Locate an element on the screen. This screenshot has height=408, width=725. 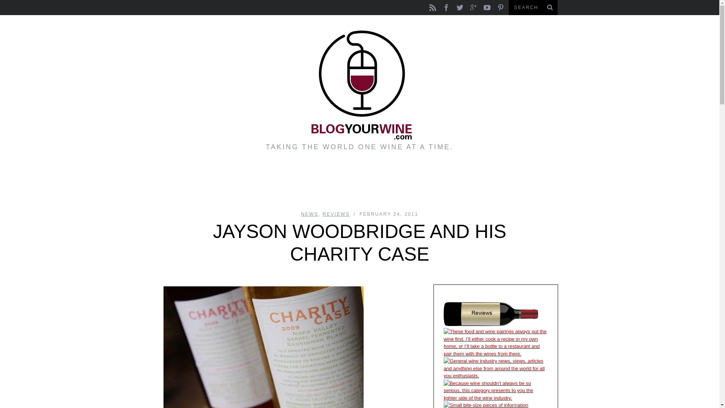
REVIEWS is located at coordinates (336, 214).